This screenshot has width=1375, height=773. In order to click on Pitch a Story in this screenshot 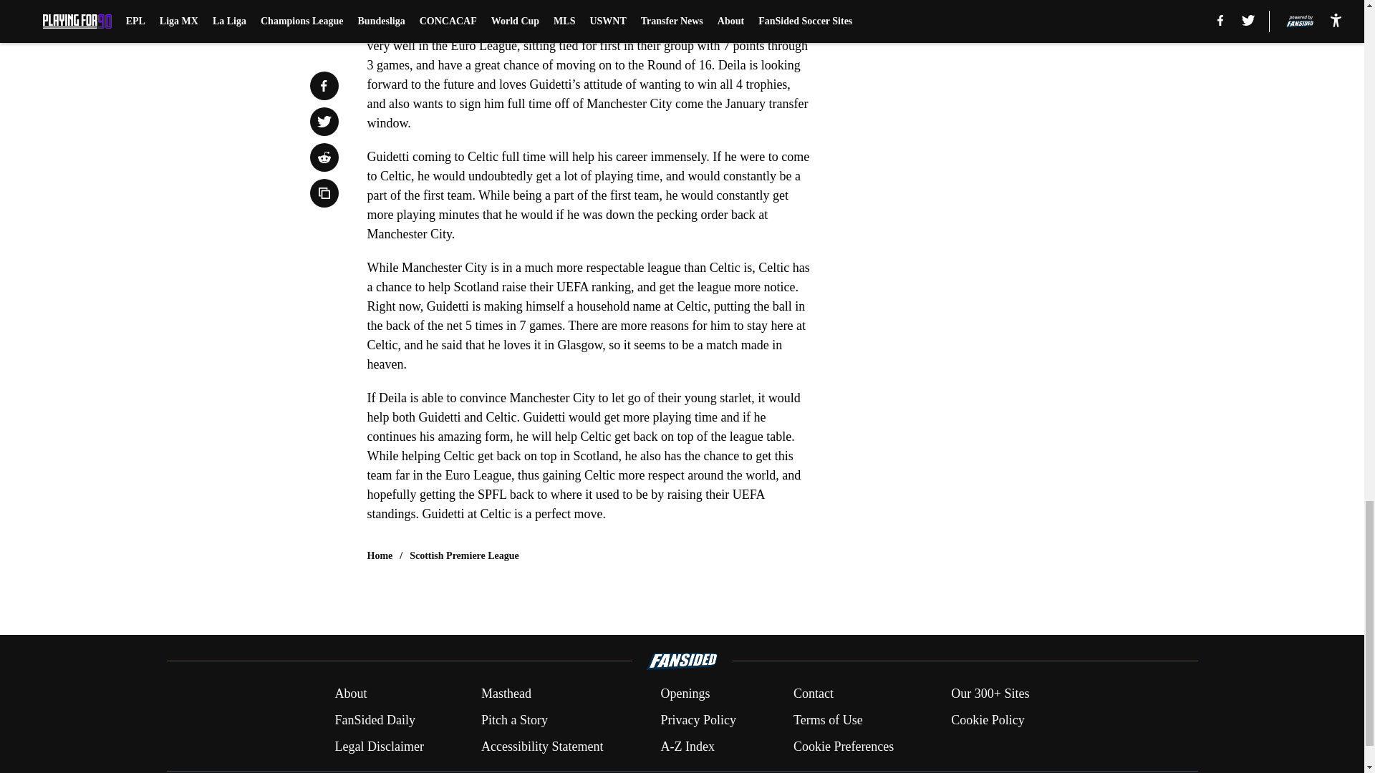, I will do `click(514, 720)`.